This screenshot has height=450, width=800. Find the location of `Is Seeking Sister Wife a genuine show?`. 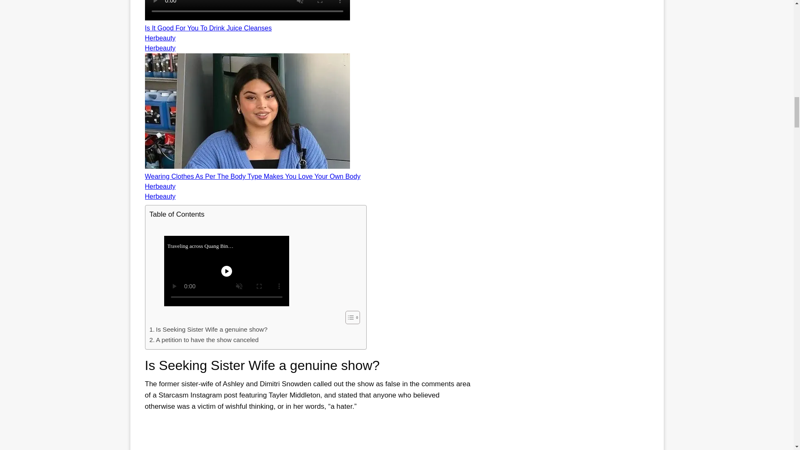

Is Seeking Sister Wife a genuine show? is located at coordinates (208, 329).